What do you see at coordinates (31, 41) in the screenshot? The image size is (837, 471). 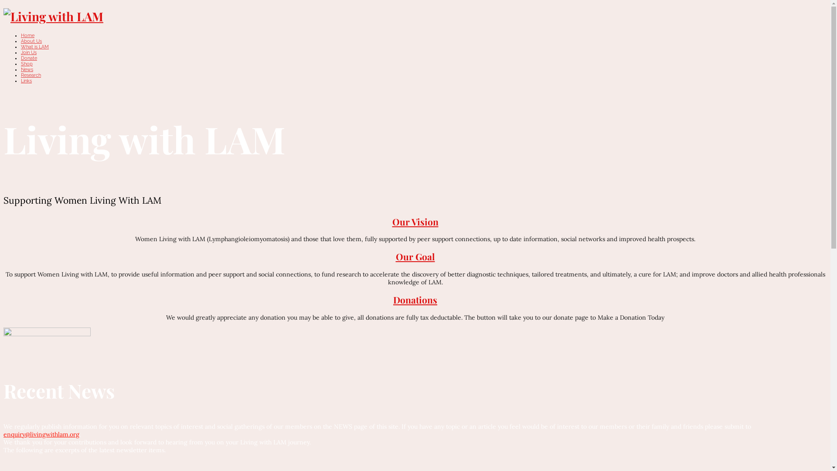 I see `About Us` at bounding box center [31, 41].